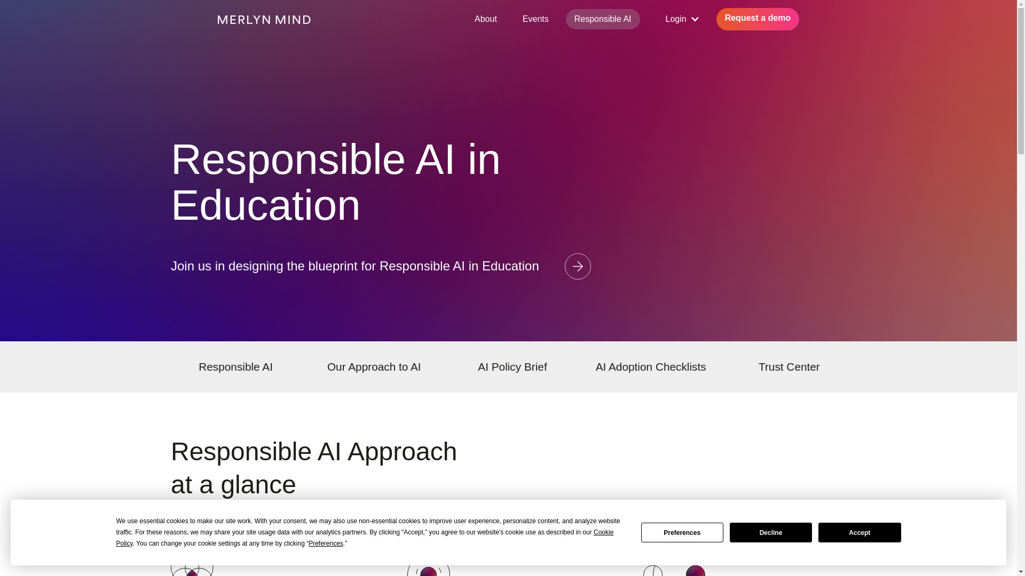 The width and height of the screenshot is (1025, 576). I want to click on Request a demo, so click(758, 19).